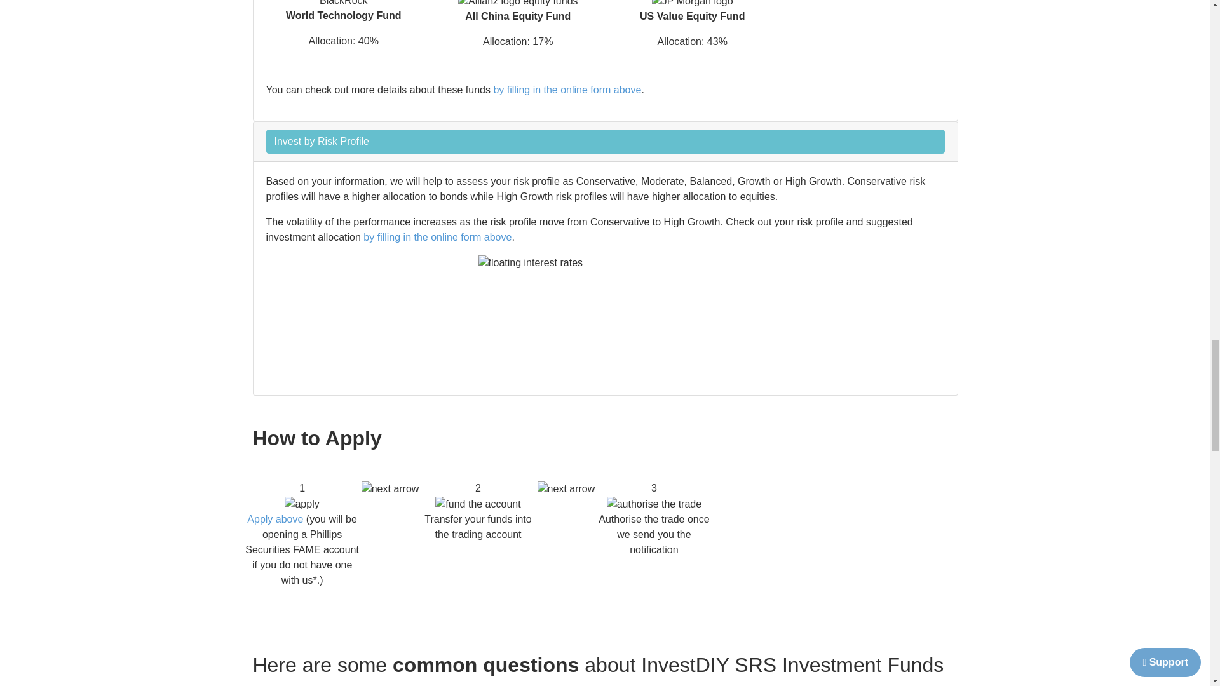 The width and height of the screenshot is (1220, 686). What do you see at coordinates (605, 141) in the screenshot?
I see `Invest by Risk Profile` at bounding box center [605, 141].